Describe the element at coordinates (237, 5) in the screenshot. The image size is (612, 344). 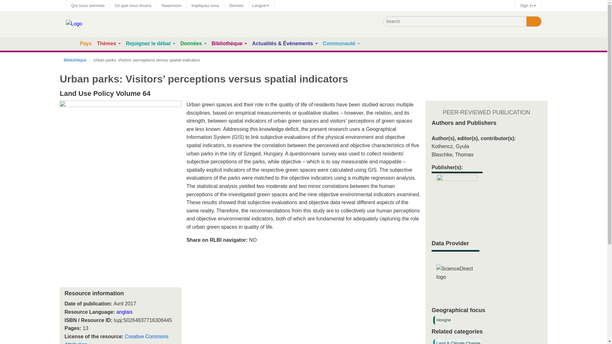
I see `Donnez` at that location.